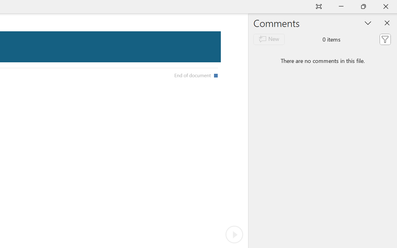  What do you see at coordinates (269, 39) in the screenshot?
I see `New comment` at bounding box center [269, 39].